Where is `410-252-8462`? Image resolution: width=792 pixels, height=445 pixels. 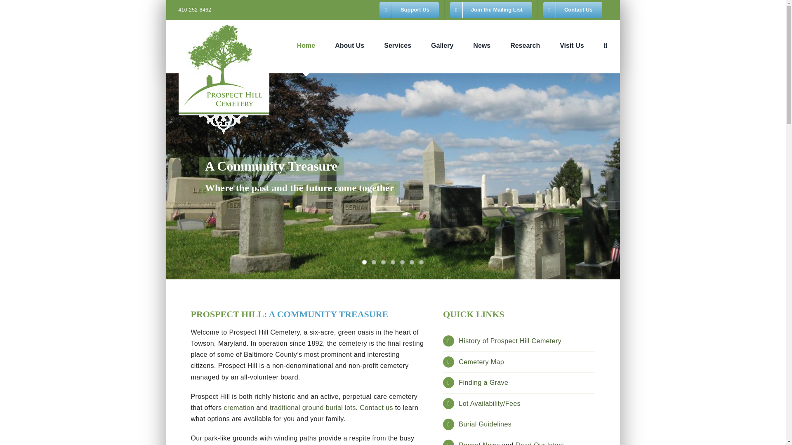 410-252-8462 is located at coordinates (195, 10).